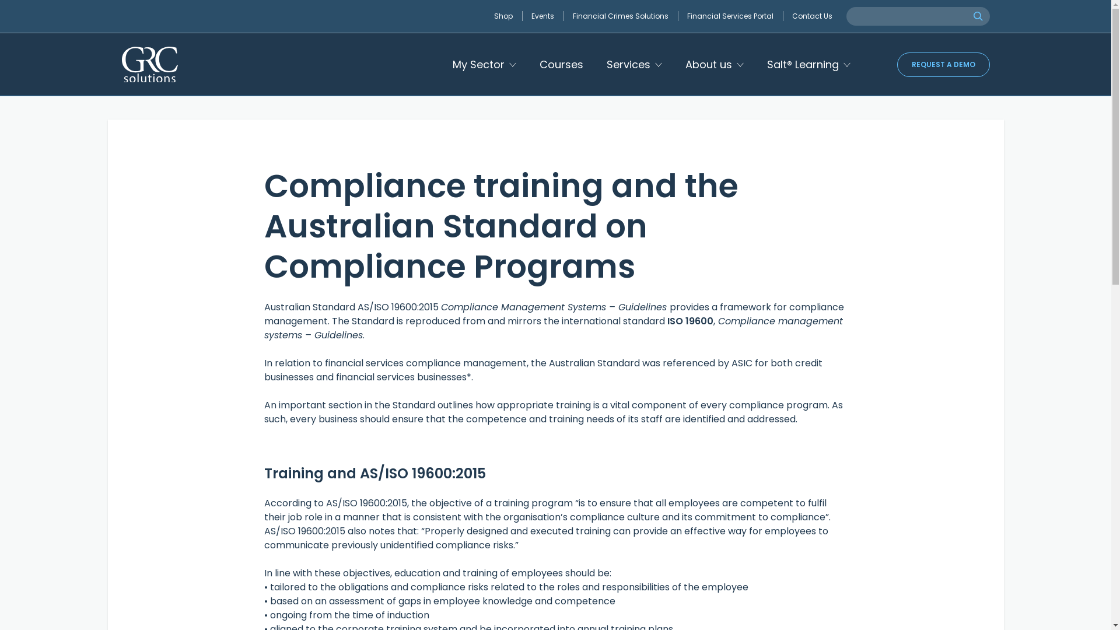  Describe the element at coordinates (625, 16) in the screenshot. I see `Financial Crimes Solutions` at that location.